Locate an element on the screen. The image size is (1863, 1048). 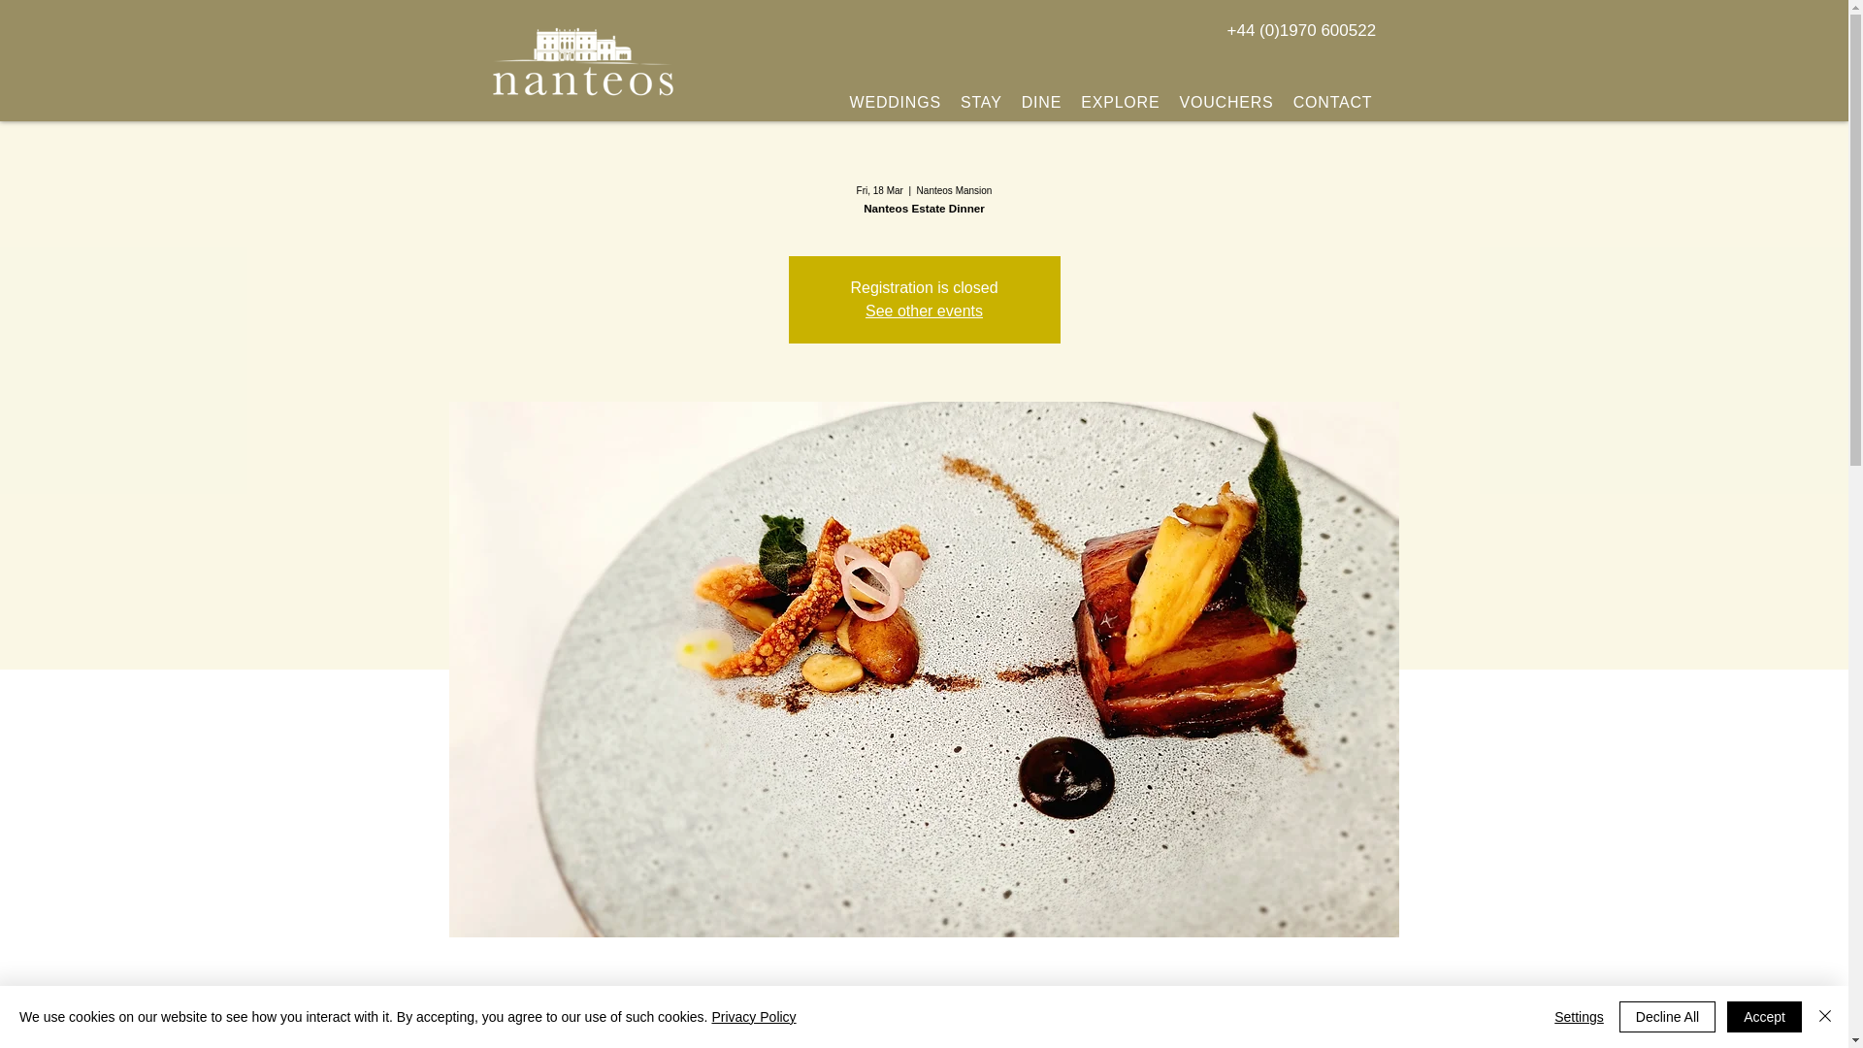
Accept is located at coordinates (1764, 1017).